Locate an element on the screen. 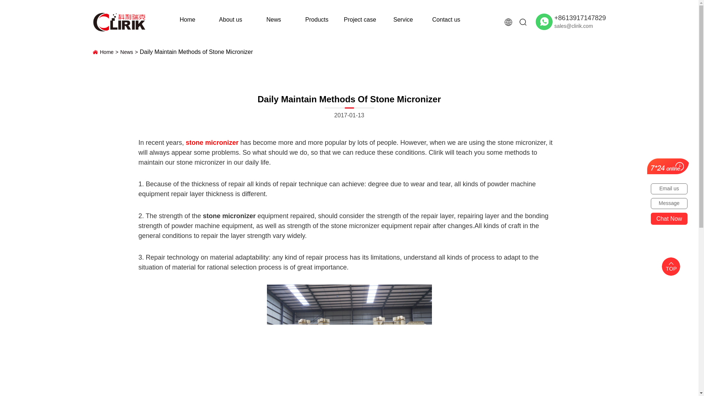  News is located at coordinates (130, 52).